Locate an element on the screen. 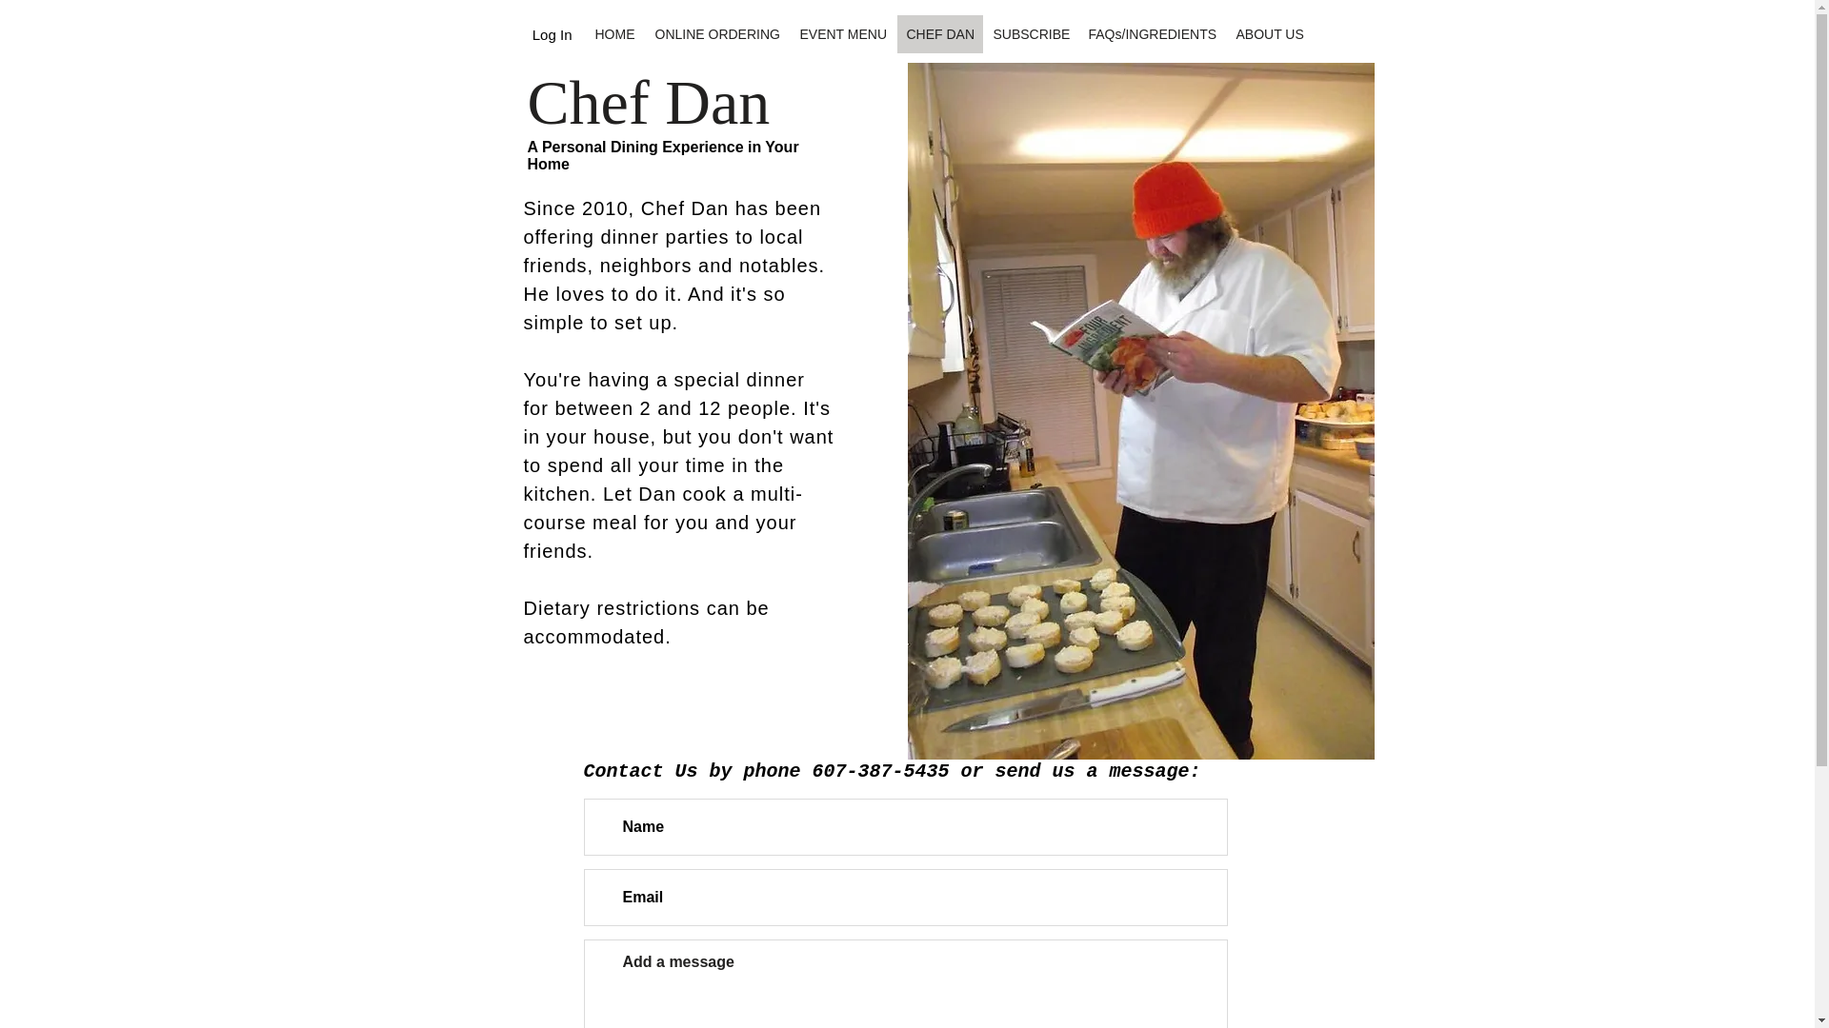  HOME is located at coordinates (613, 34).